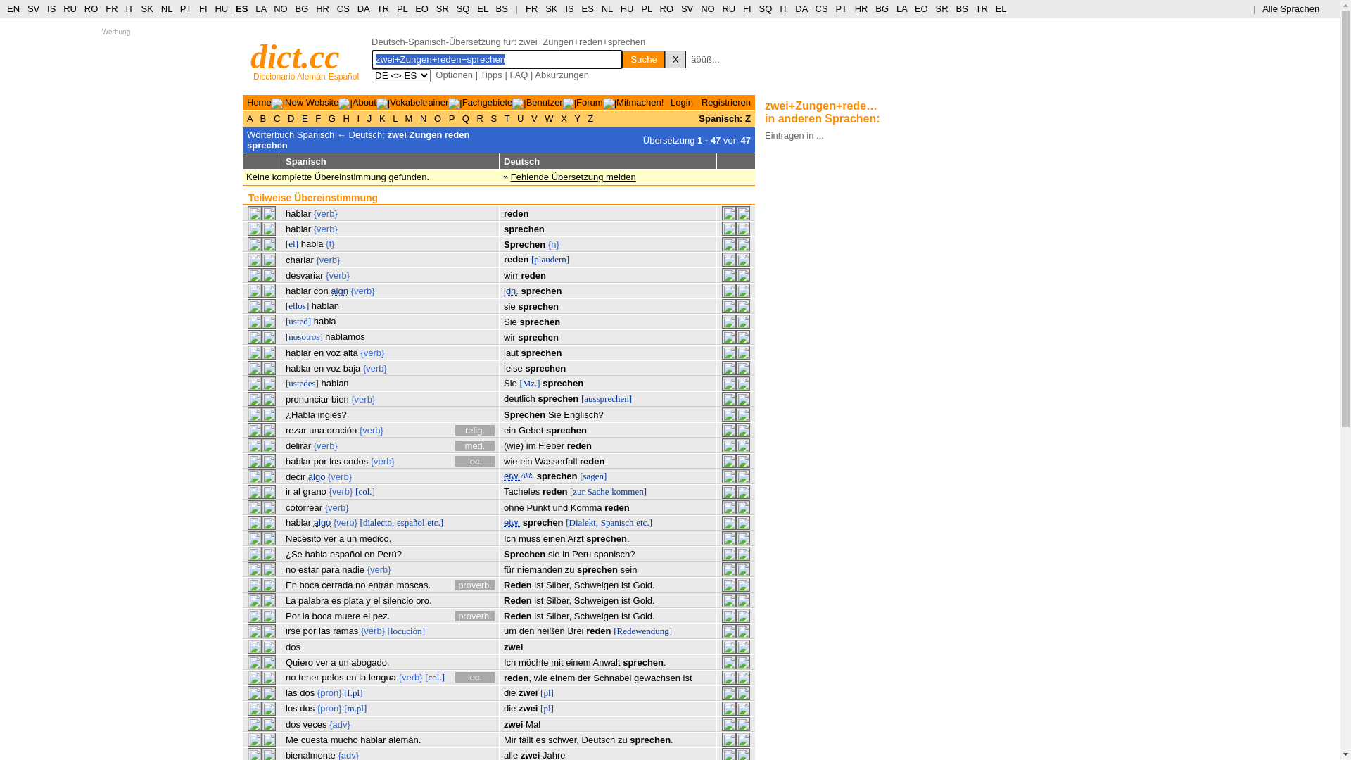 The image size is (1351, 760). What do you see at coordinates (463, 8) in the screenshot?
I see `SQ` at bounding box center [463, 8].